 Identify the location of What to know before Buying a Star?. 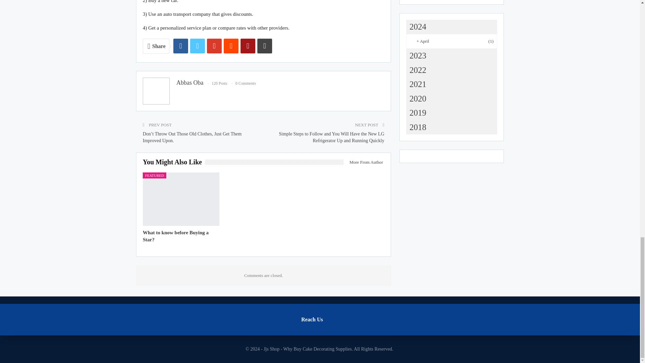
(175, 236).